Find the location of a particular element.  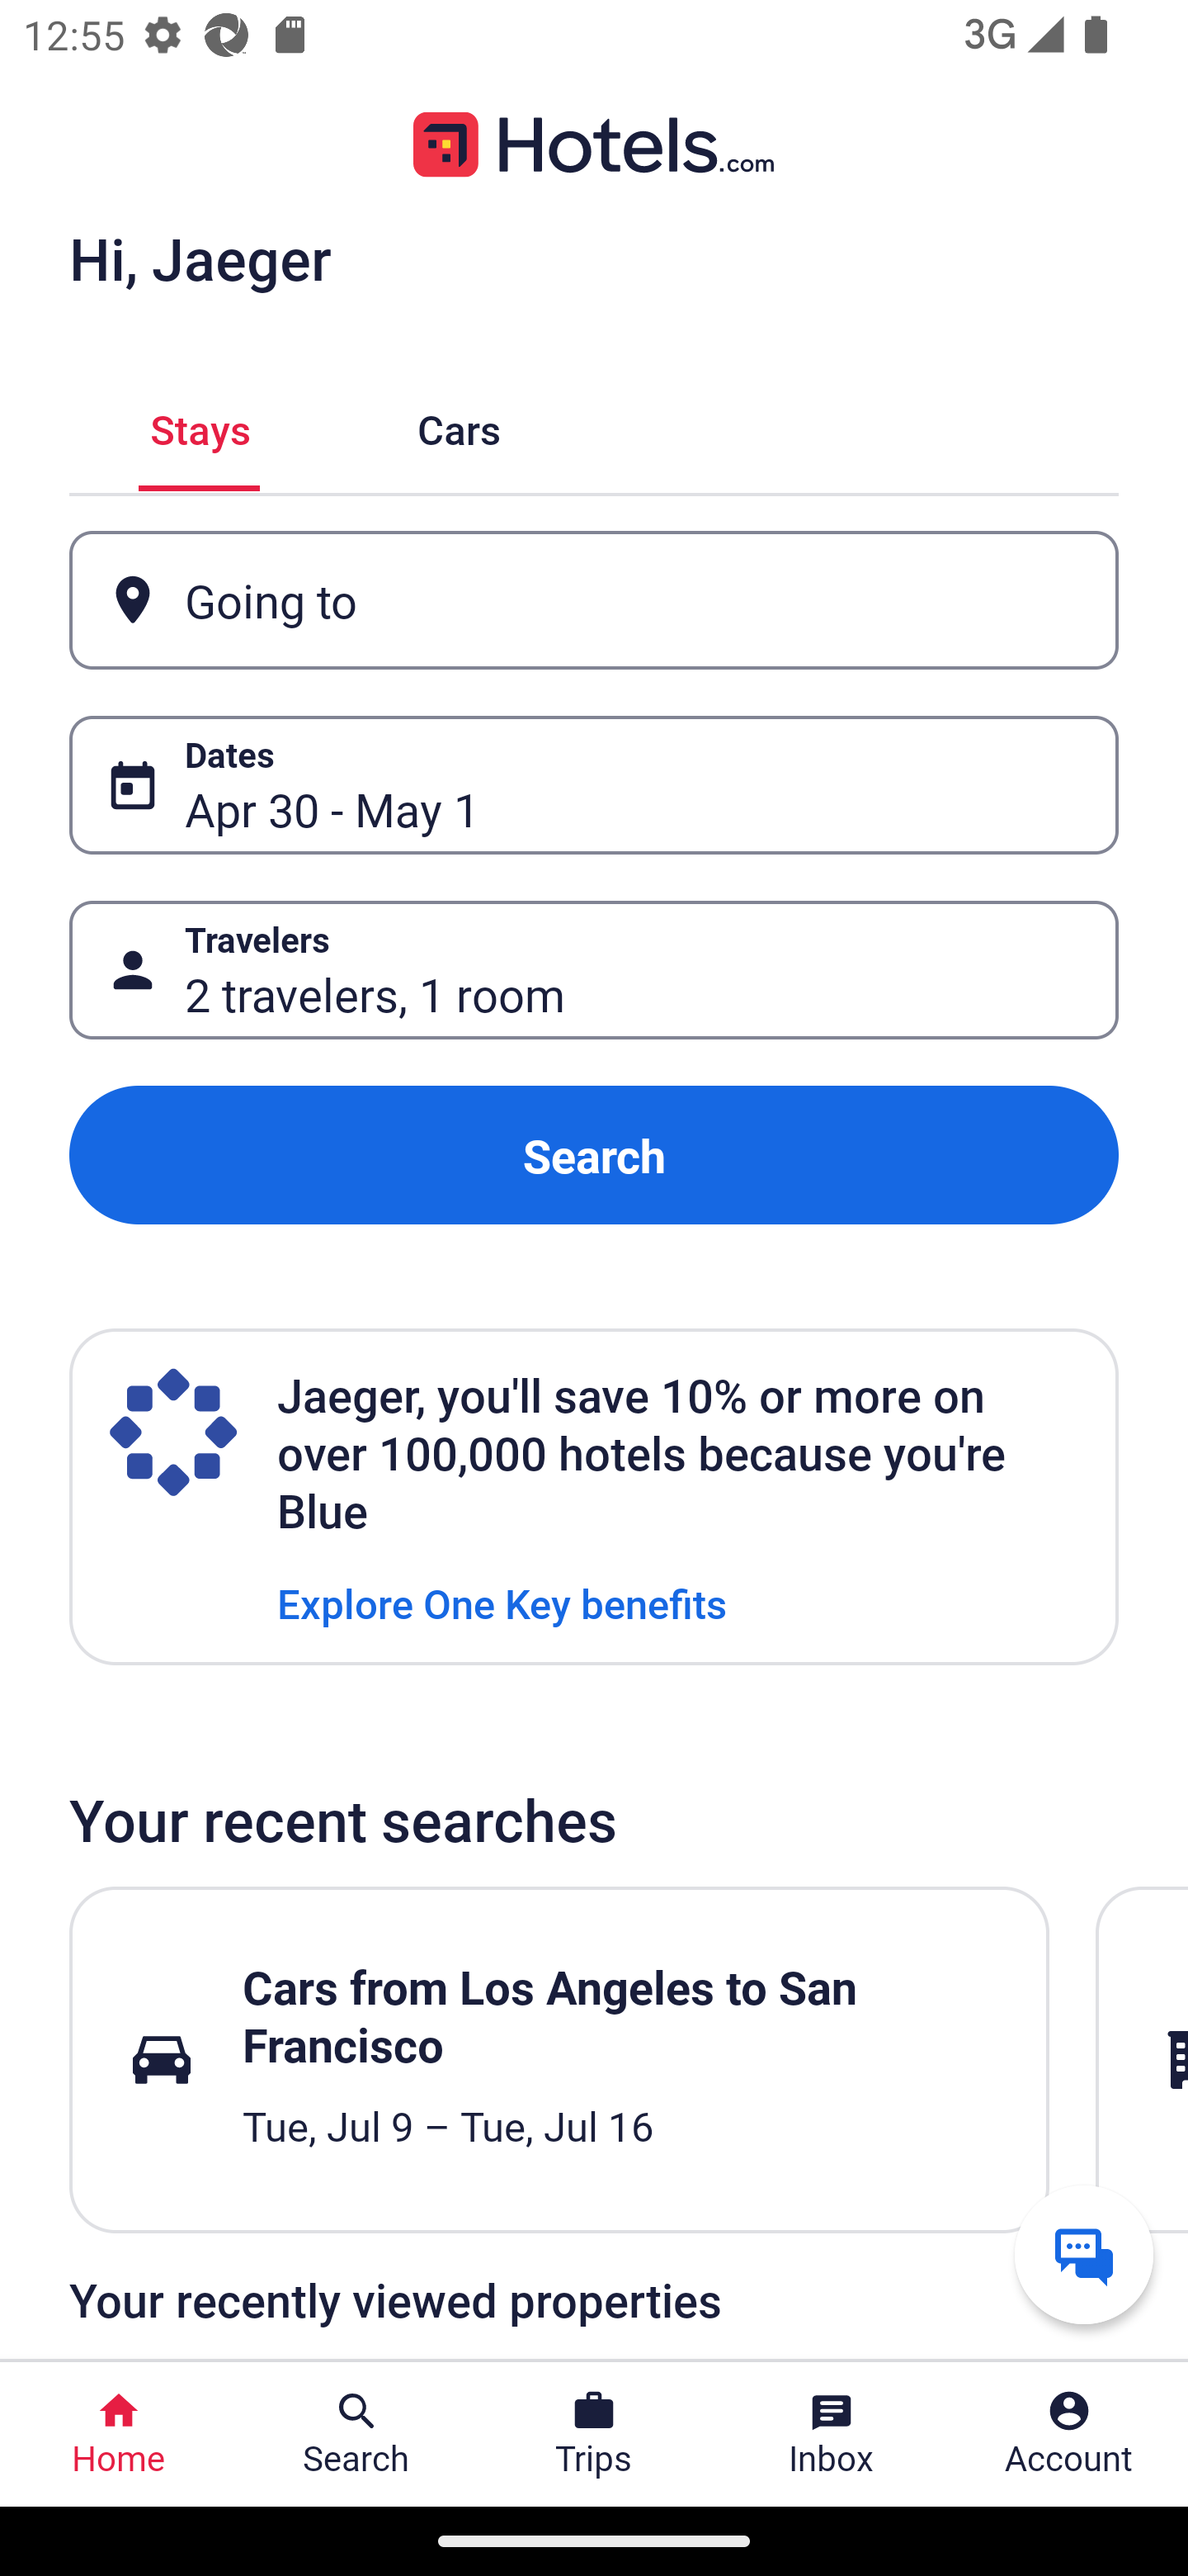

Inbox Inbox Button is located at coordinates (832, 2434).